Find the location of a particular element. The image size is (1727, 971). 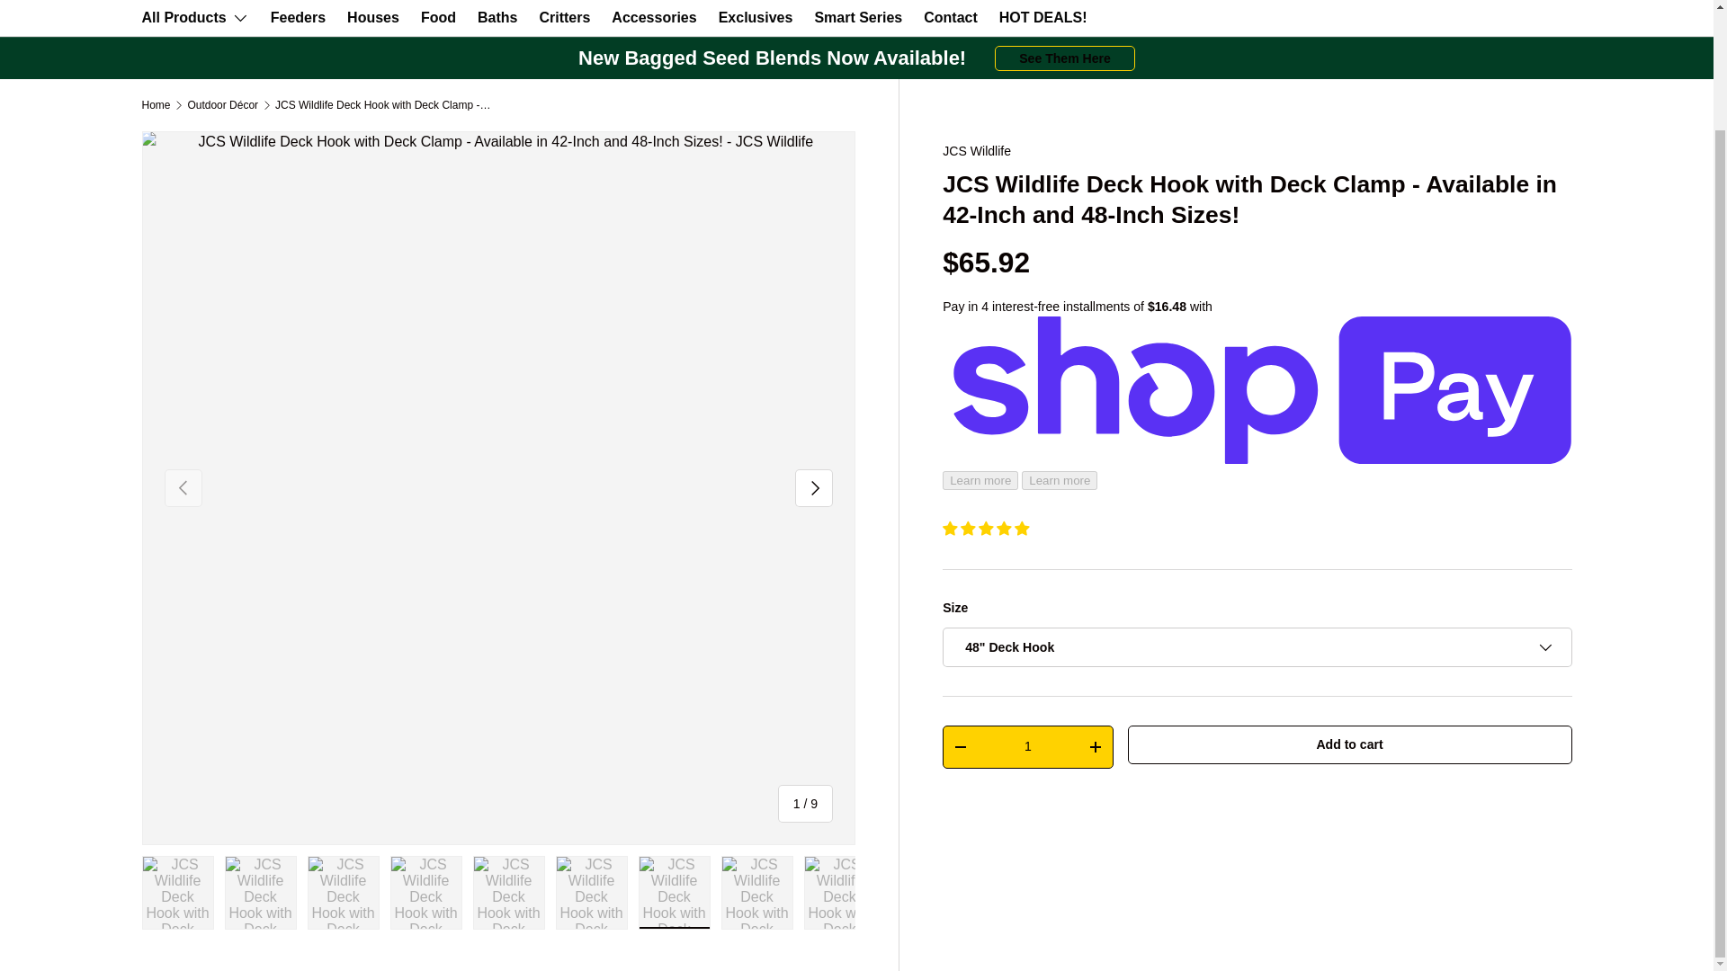

Accessories is located at coordinates (653, 17).